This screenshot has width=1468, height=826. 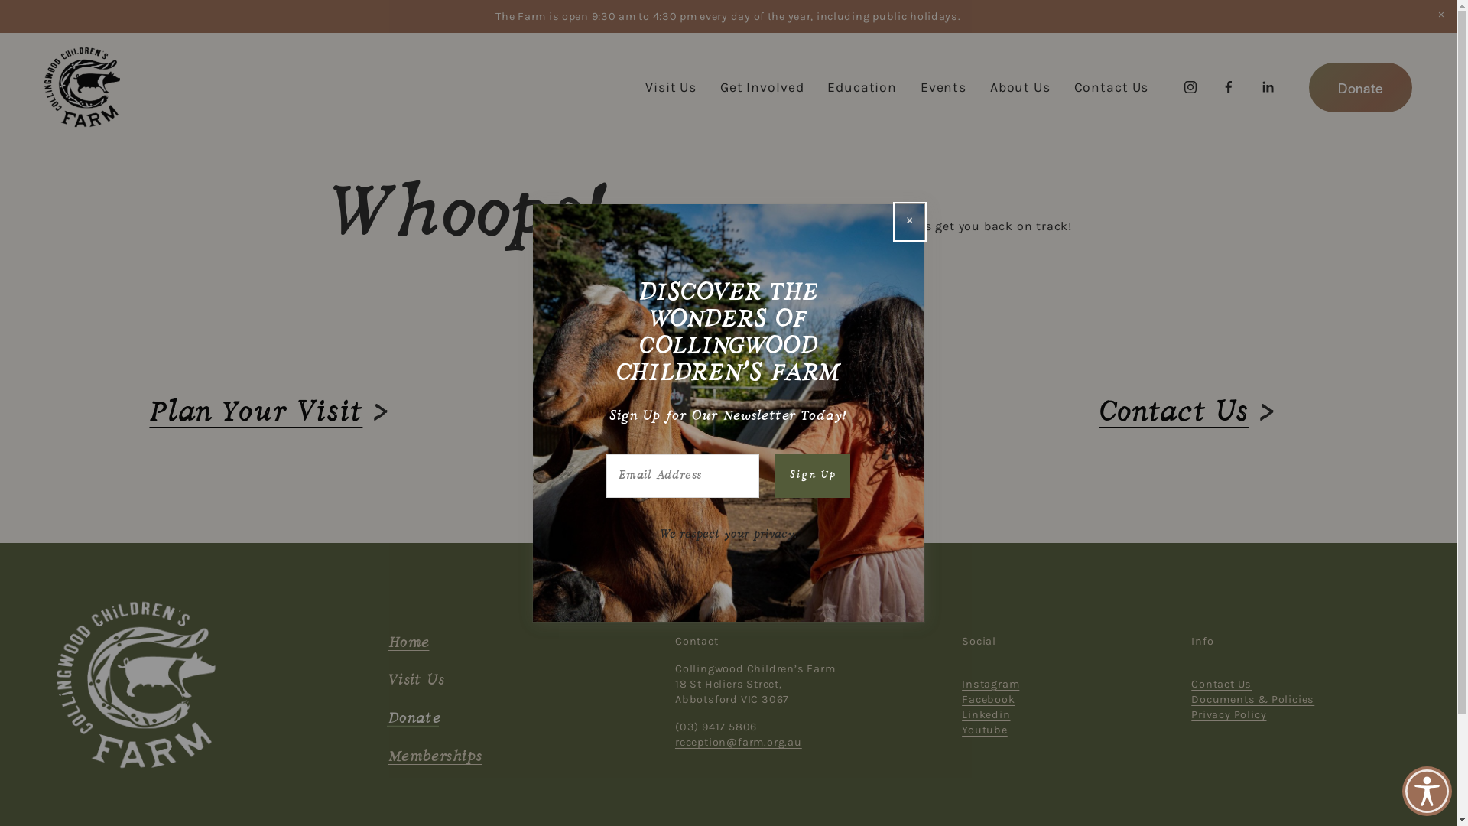 What do you see at coordinates (986, 715) in the screenshot?
I see `Linkedin` at bounding box center [986, 715].